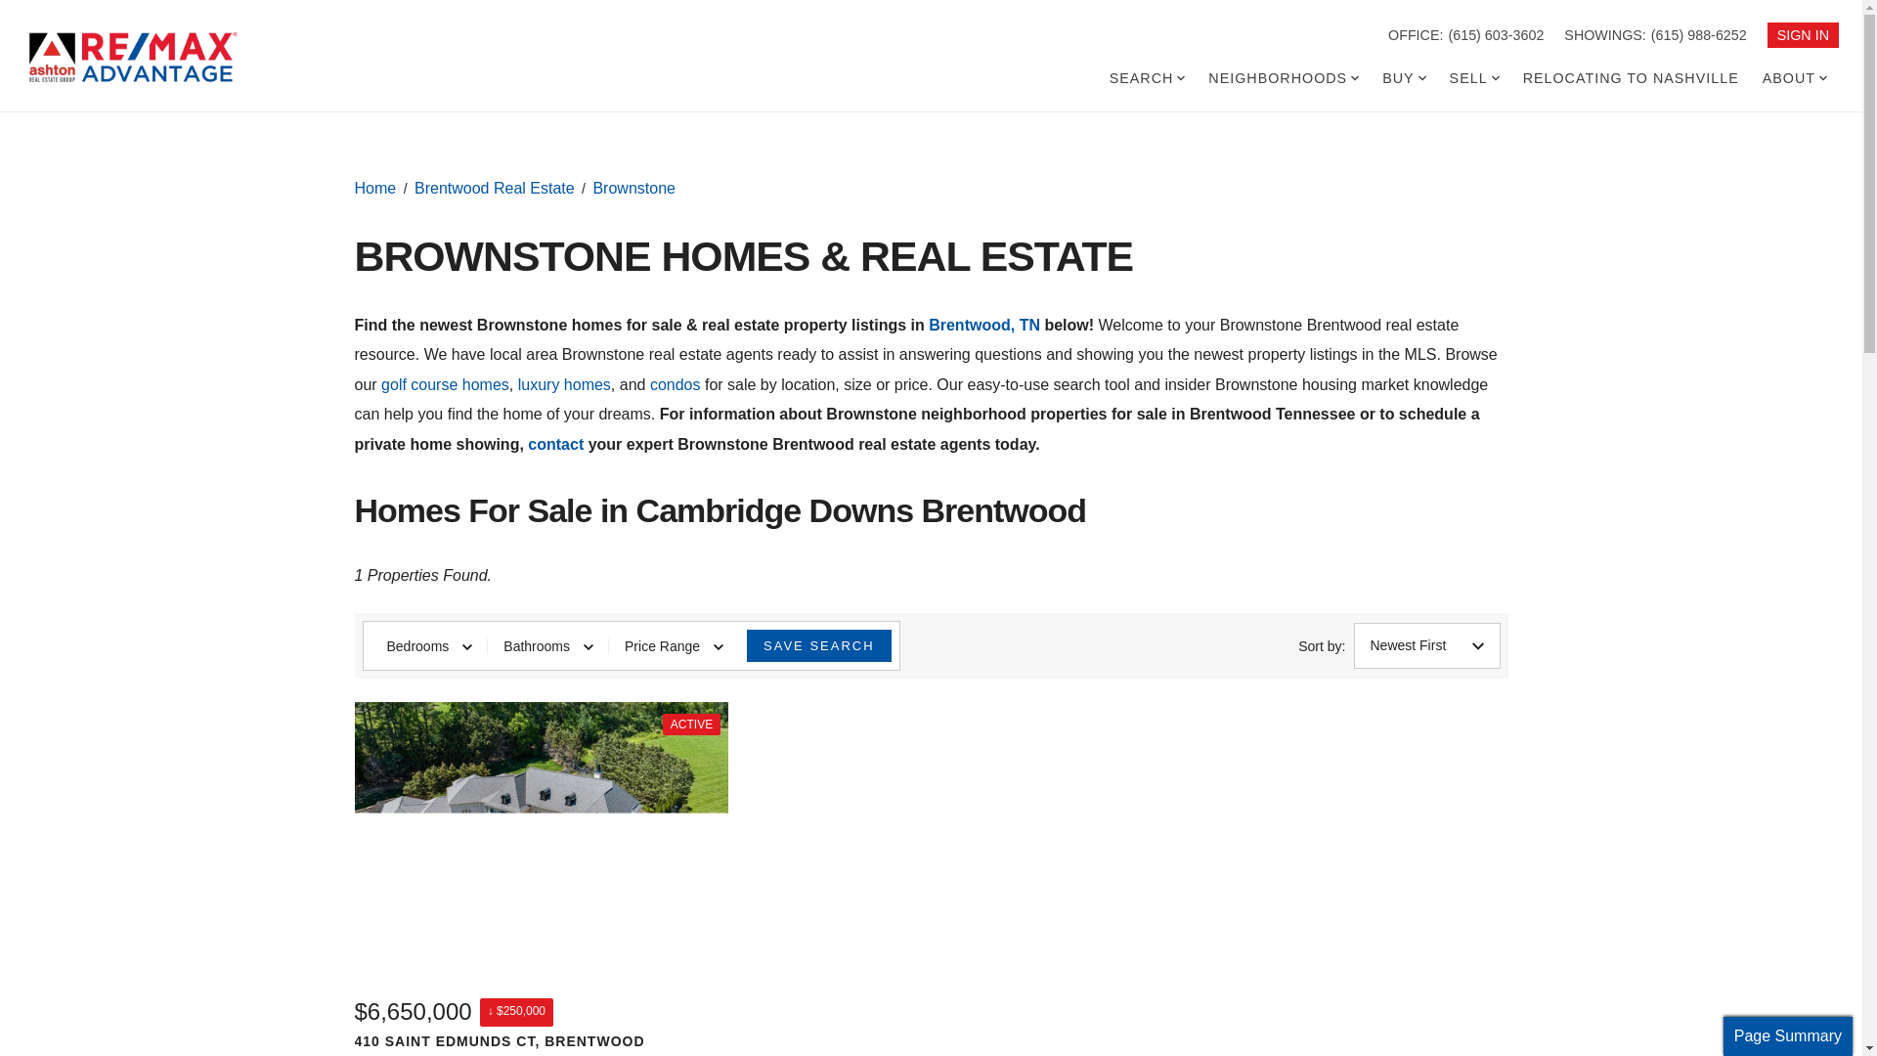 This screenshot has height=1056, width=1877. Describe the element at coordinates (1148, 78) in the screenshot. I see `SEARCH` at that location.